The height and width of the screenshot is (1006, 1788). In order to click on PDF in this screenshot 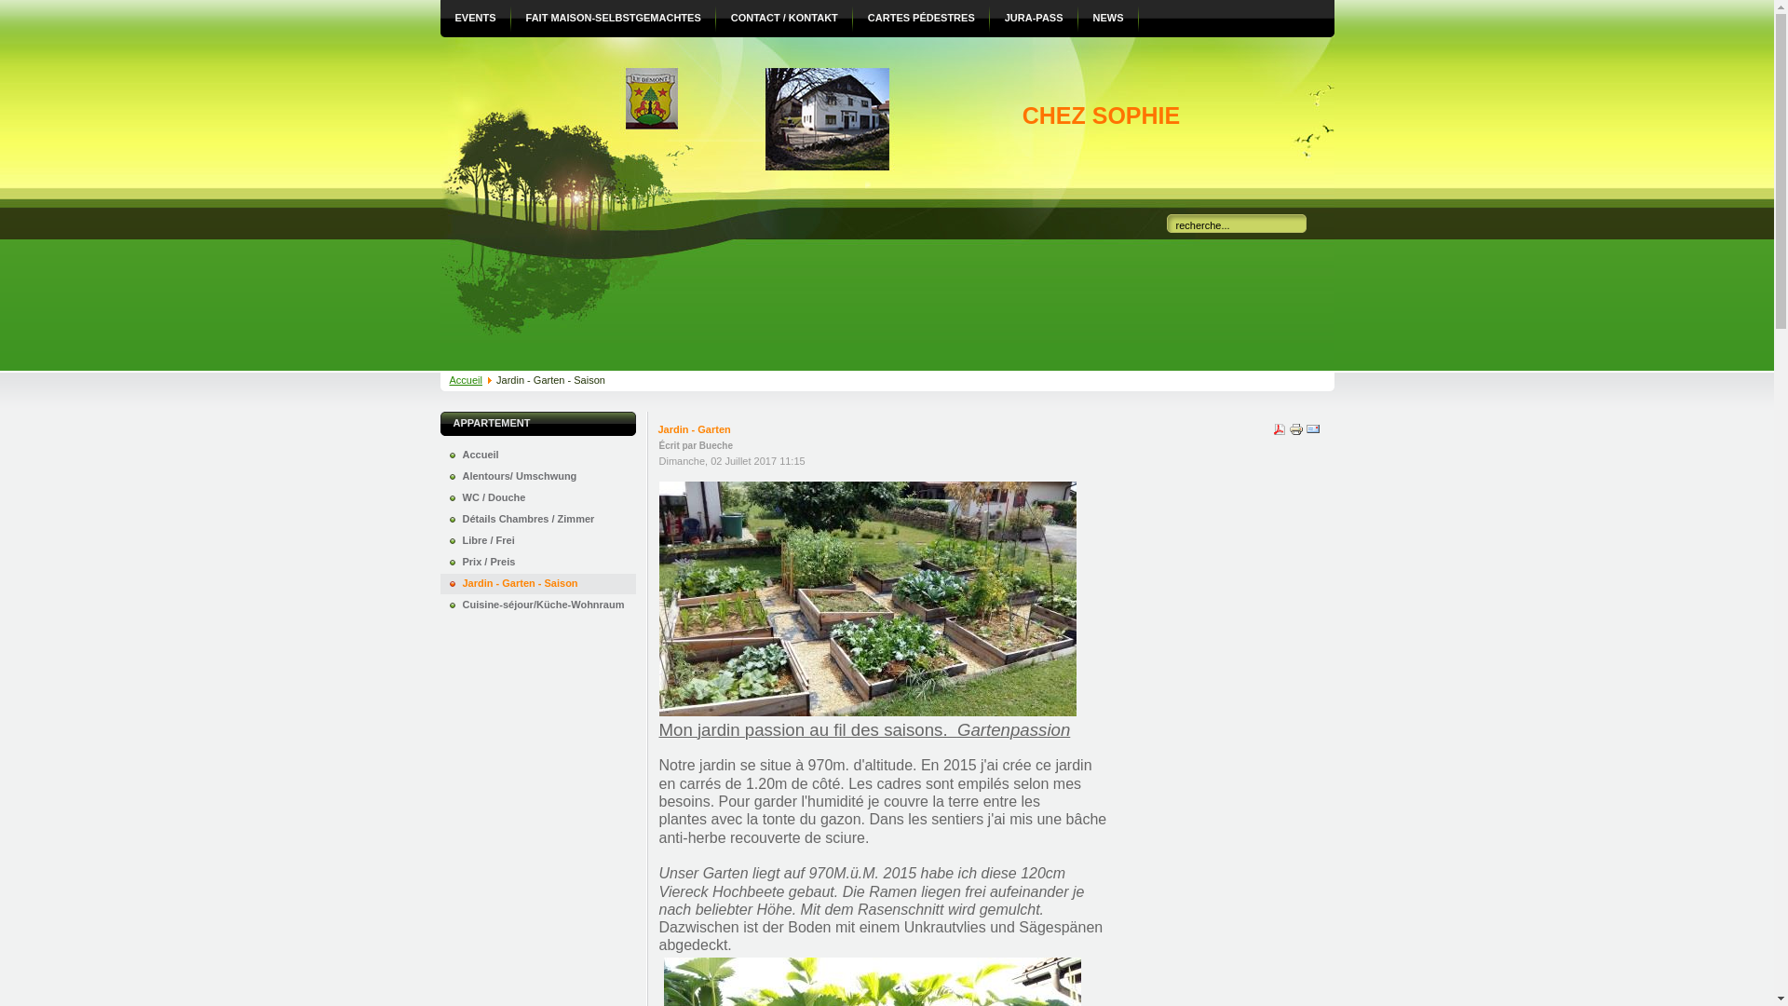, I will do `click(1280, 433)`.